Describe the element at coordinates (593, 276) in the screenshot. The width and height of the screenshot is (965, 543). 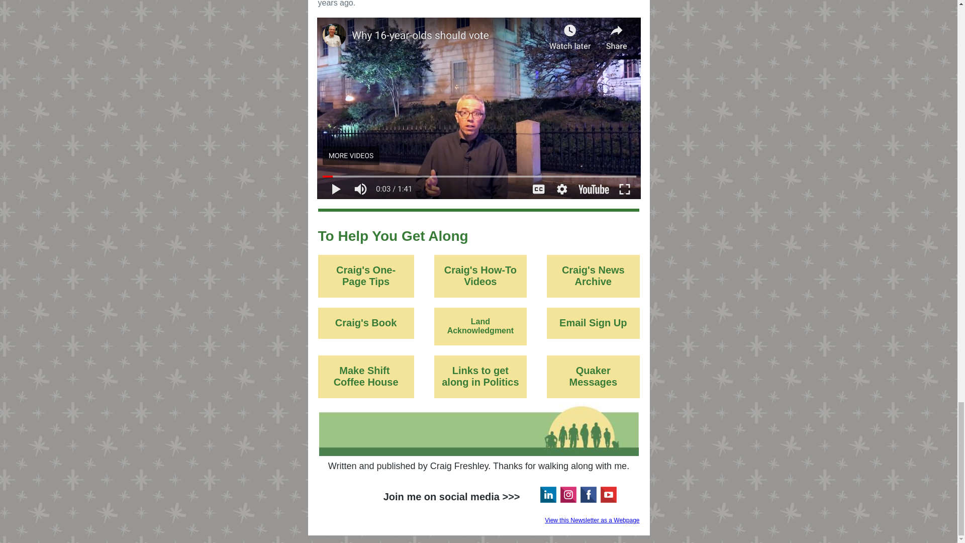
I see `Craig's News Archive` at that location.